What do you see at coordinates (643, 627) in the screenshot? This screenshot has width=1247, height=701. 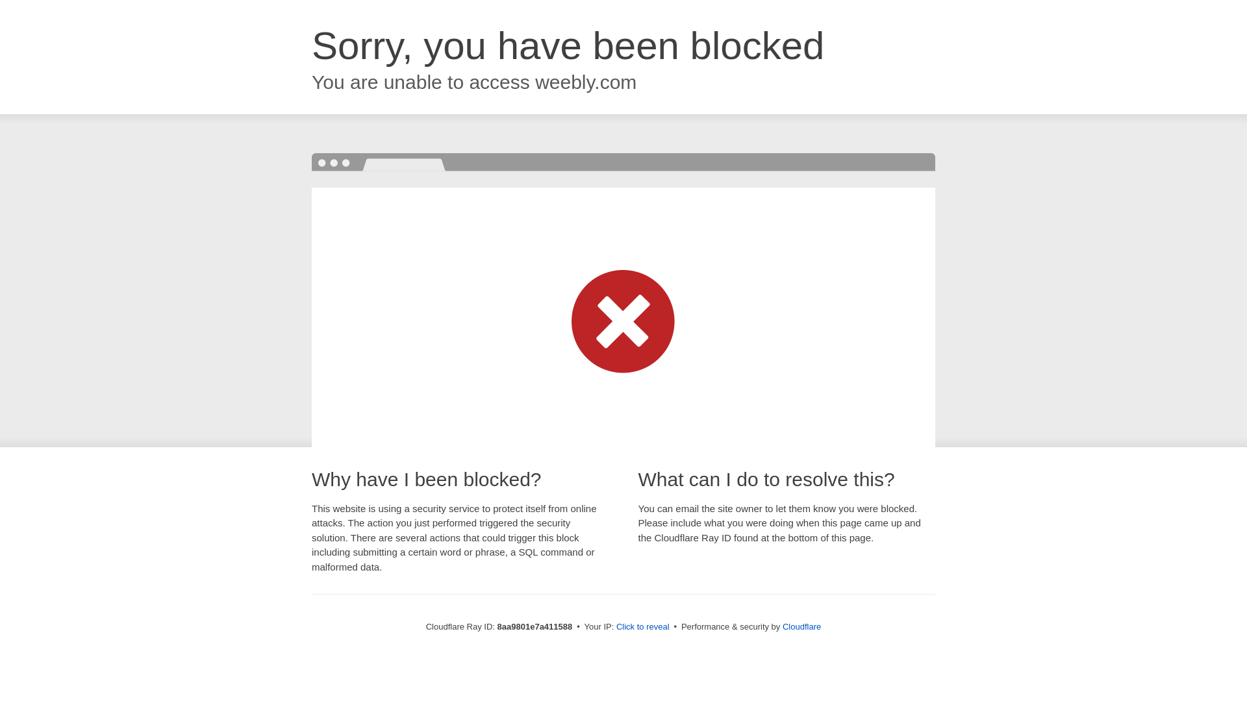 I see `Click to reveal` at bounding box center [643, 627].